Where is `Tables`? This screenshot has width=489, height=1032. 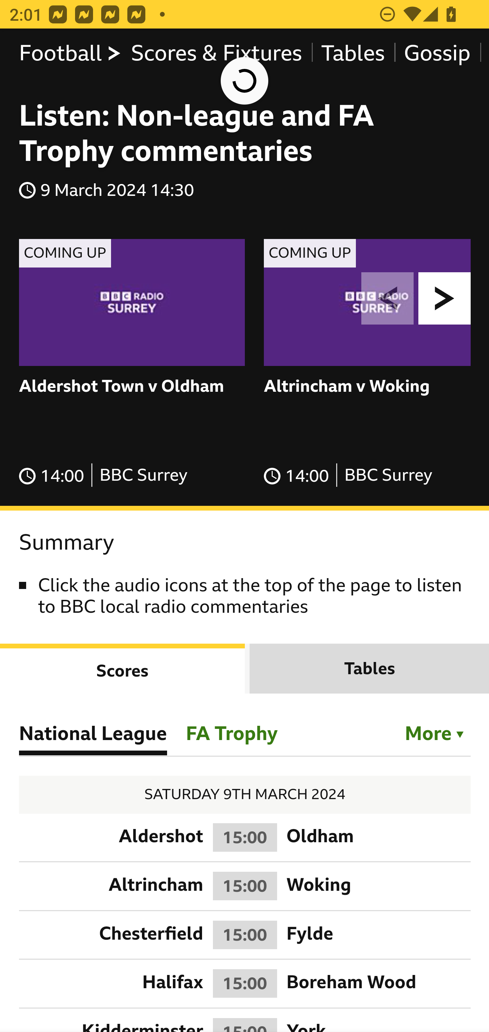 Tables is located at coordinates (353, 54).